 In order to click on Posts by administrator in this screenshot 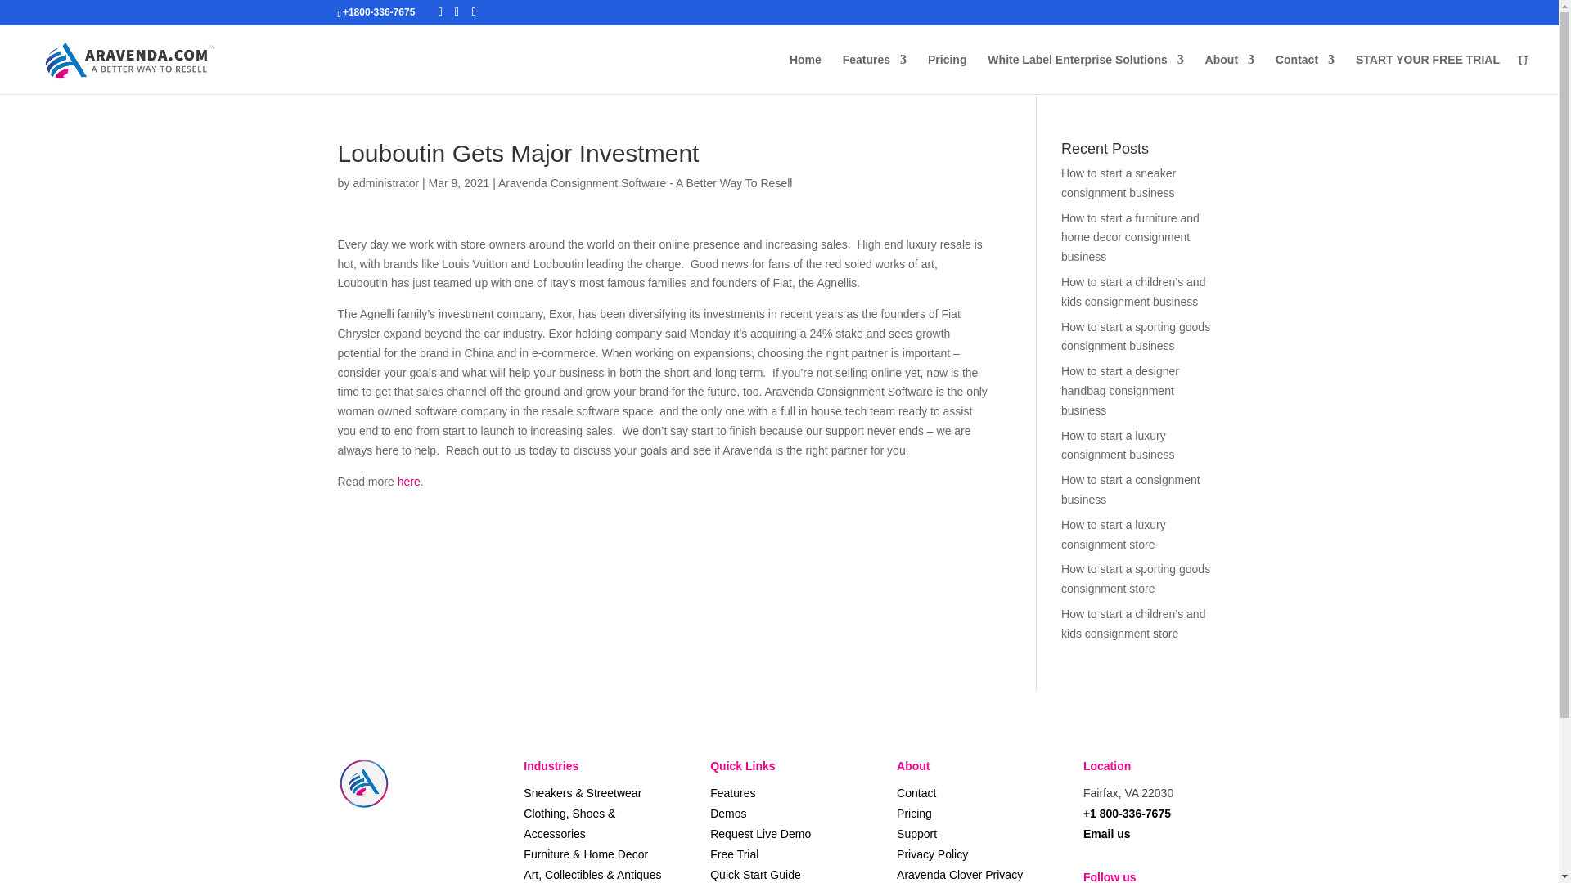, I will do `click(385, 183)`.